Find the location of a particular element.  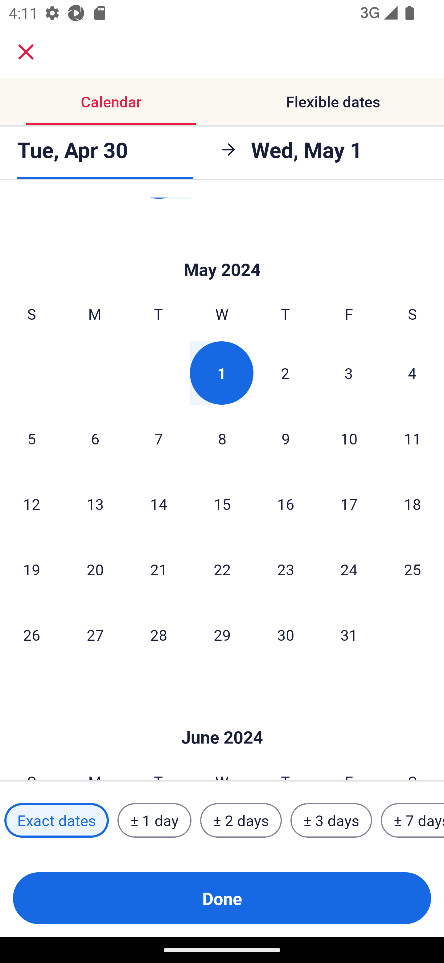

3 Friday, May 3, 2024 is located at coordinates (349, 373).